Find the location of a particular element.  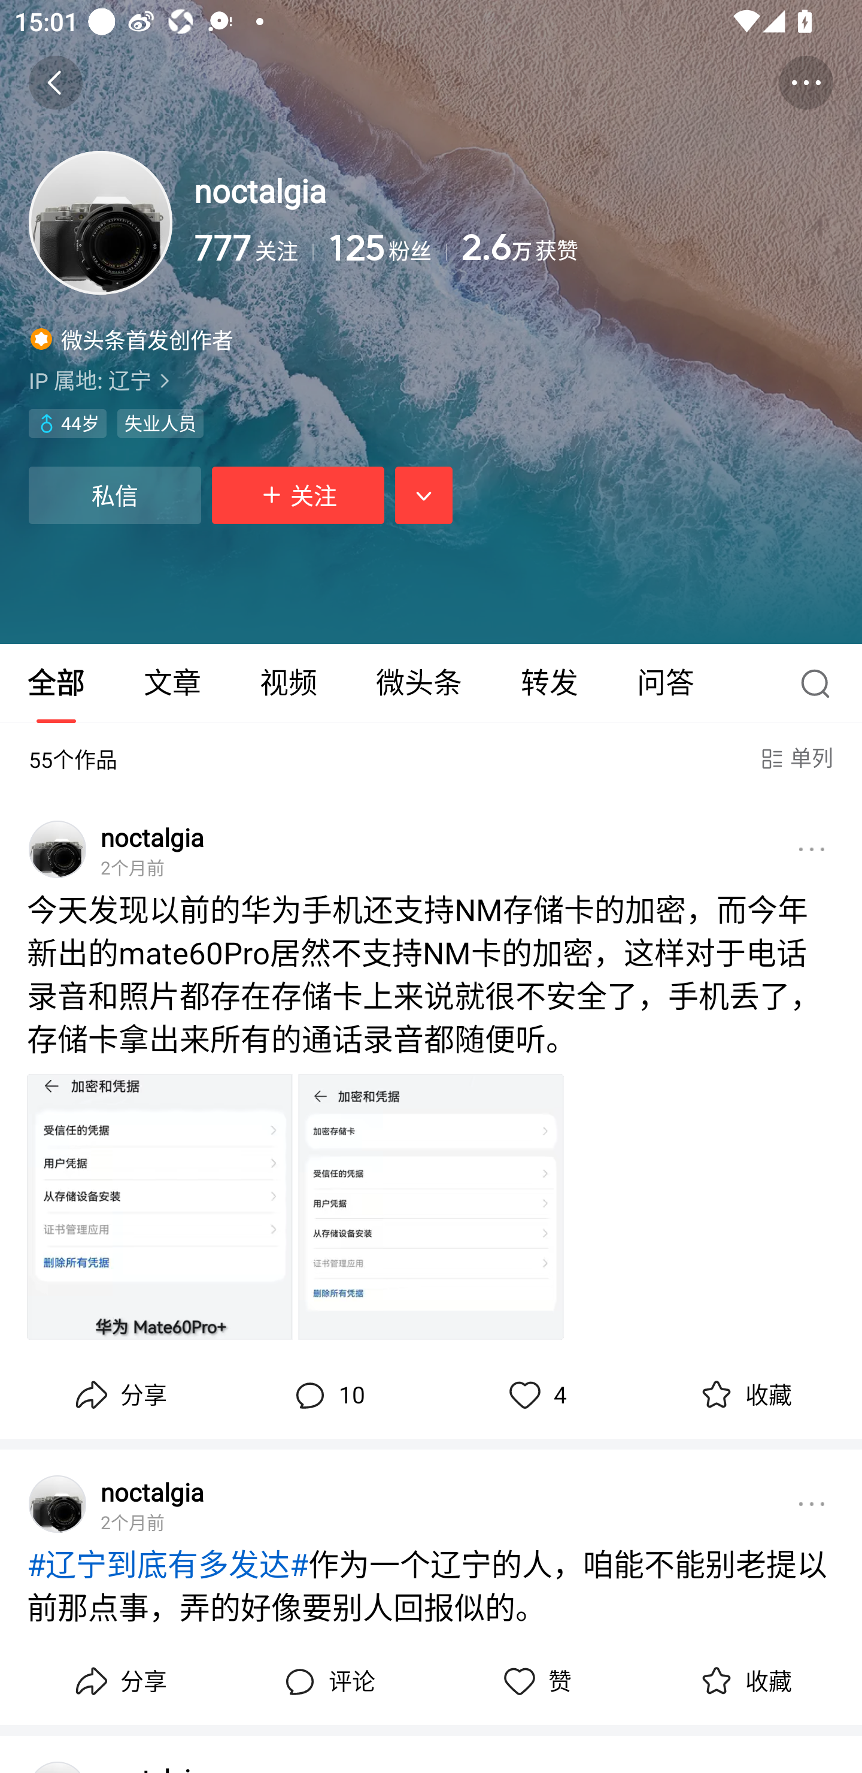

IP 属地: 辽宁 is located at coordinates (431, 380).